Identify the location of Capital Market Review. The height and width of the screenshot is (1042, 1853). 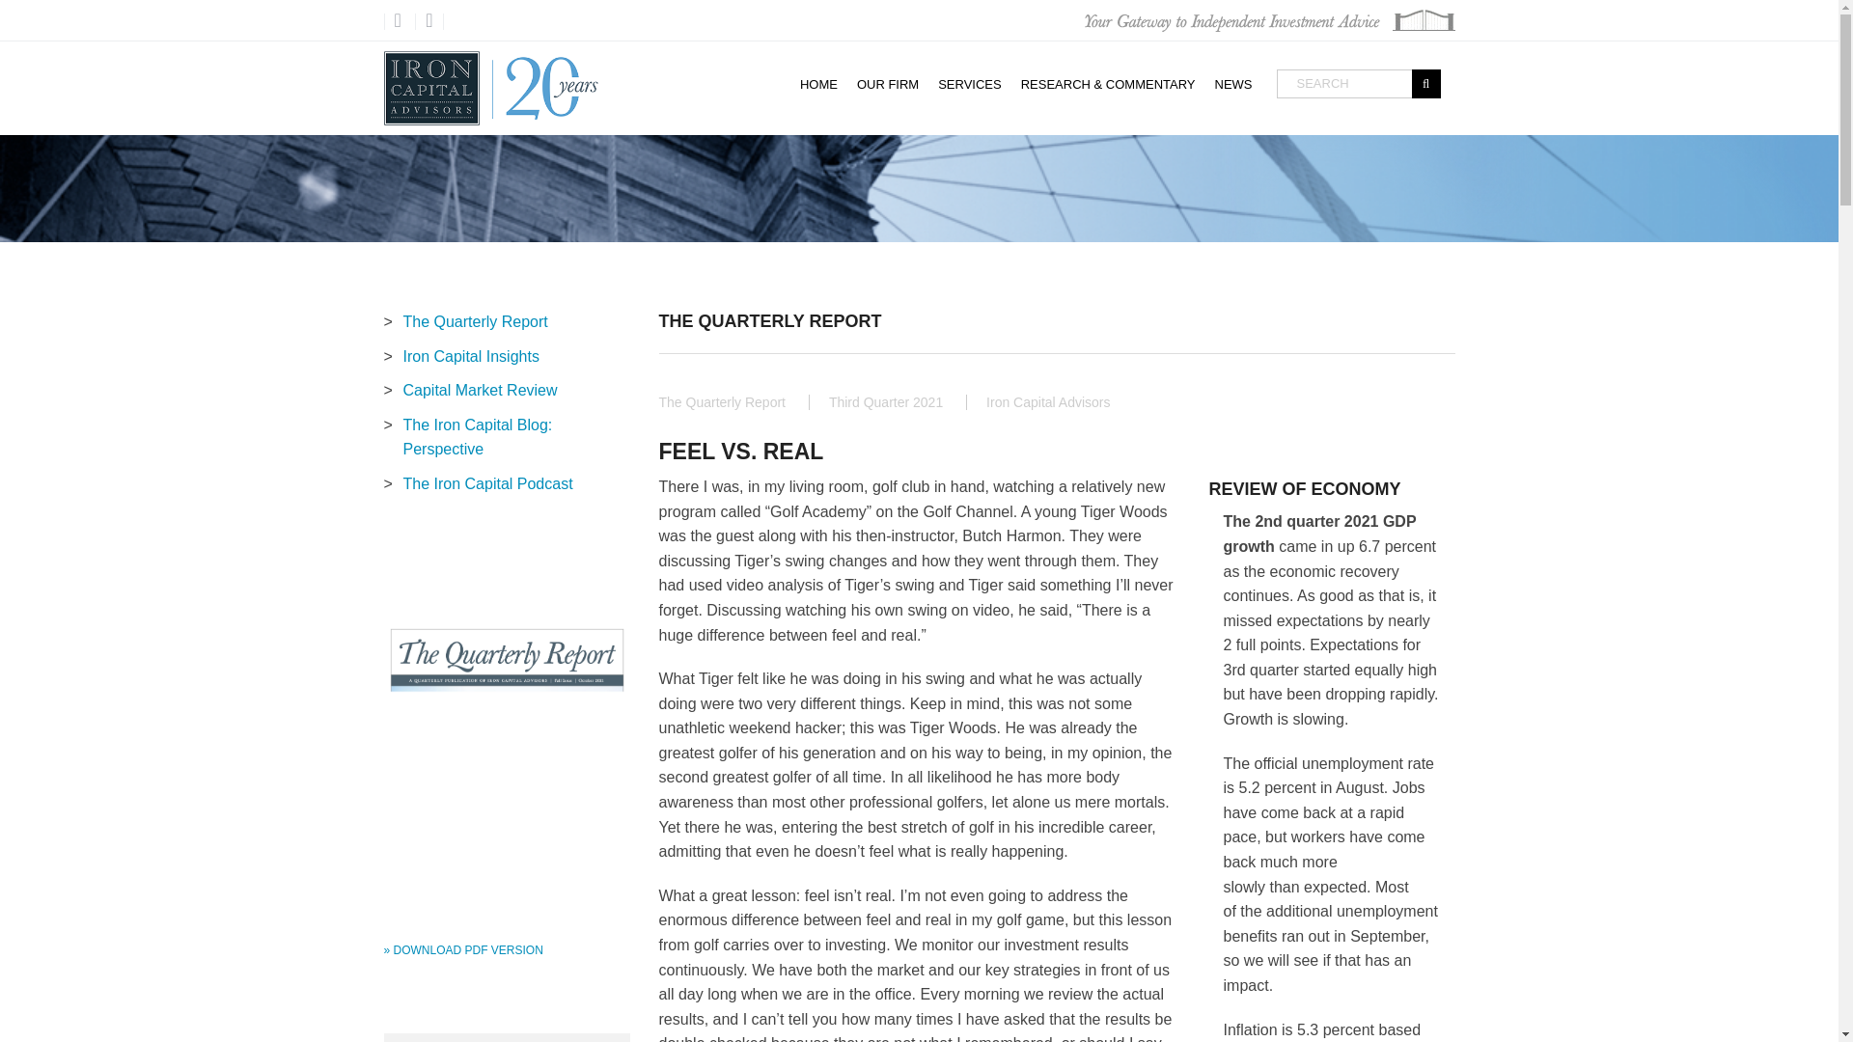
(506, 390).